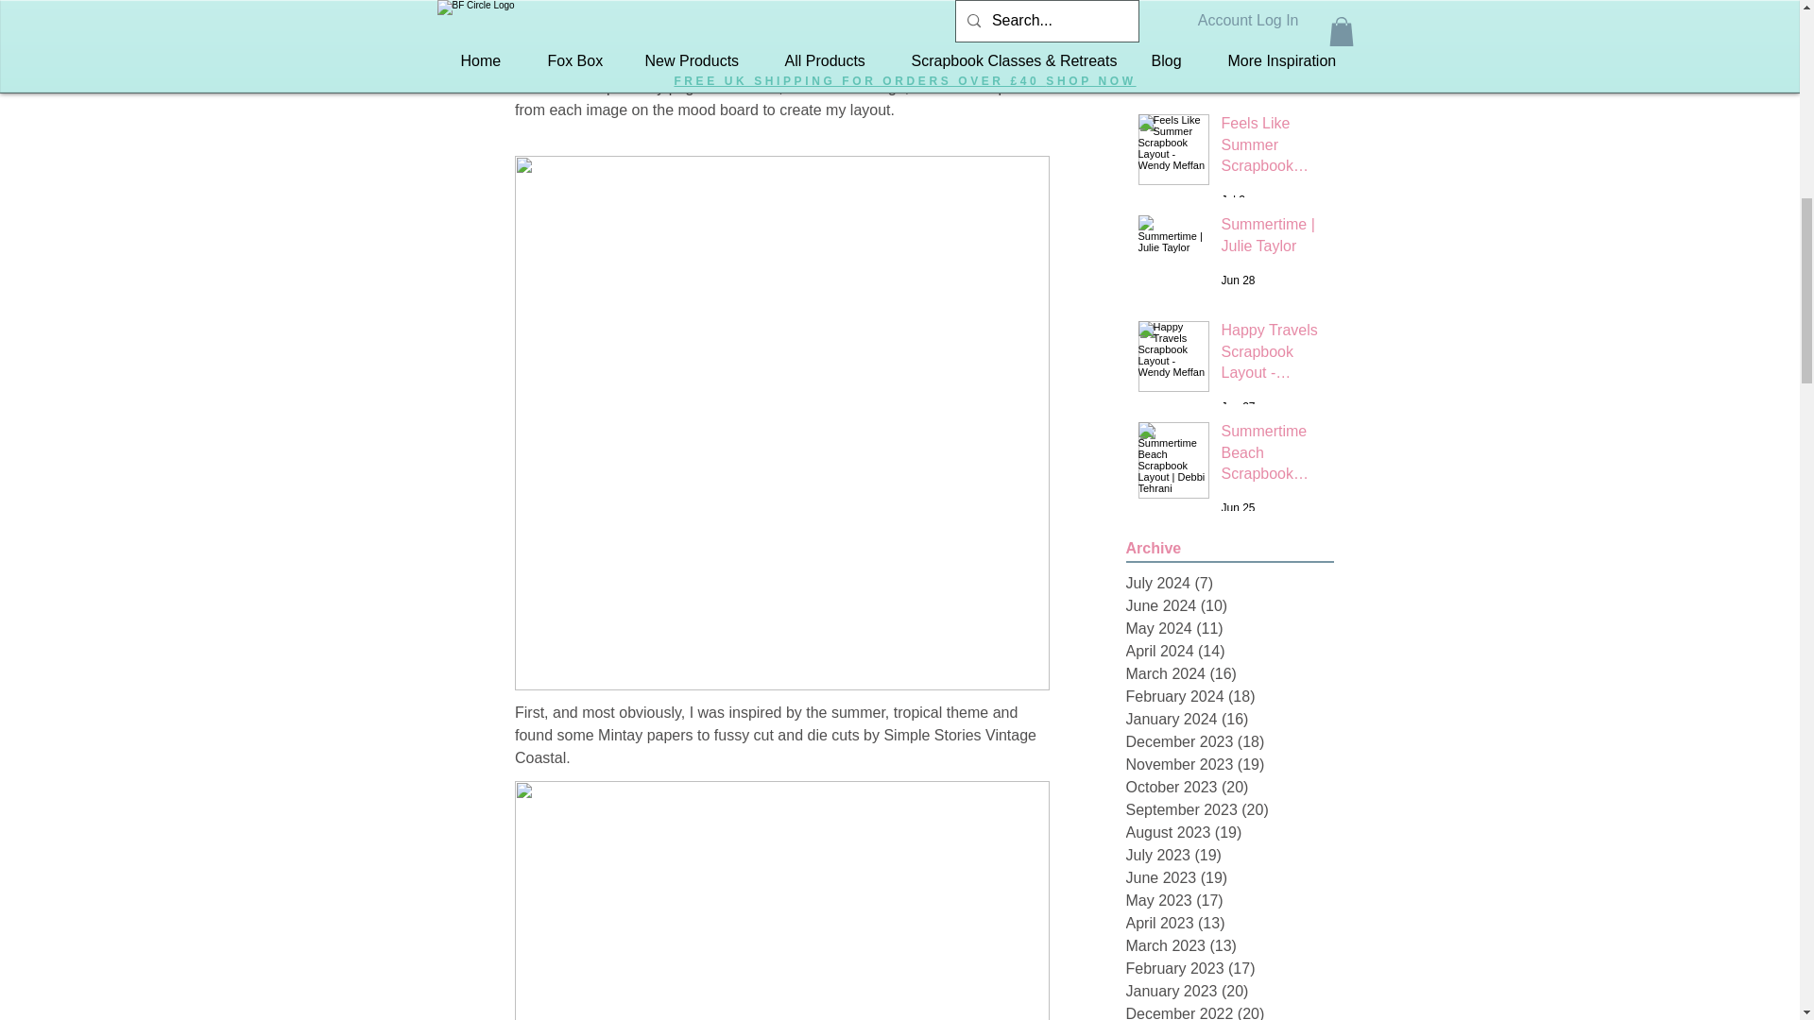  I want to click on Jun 27, so click(1238, 407).